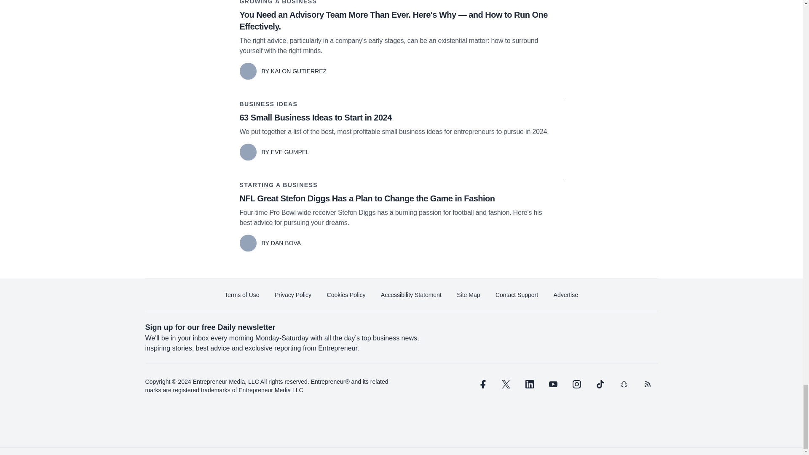 The height and width of the screenshot is (455, 809). What do you see at coordinates (506, 384) in the screenshot?
I see `twitter` at bounding box center [506, 384].